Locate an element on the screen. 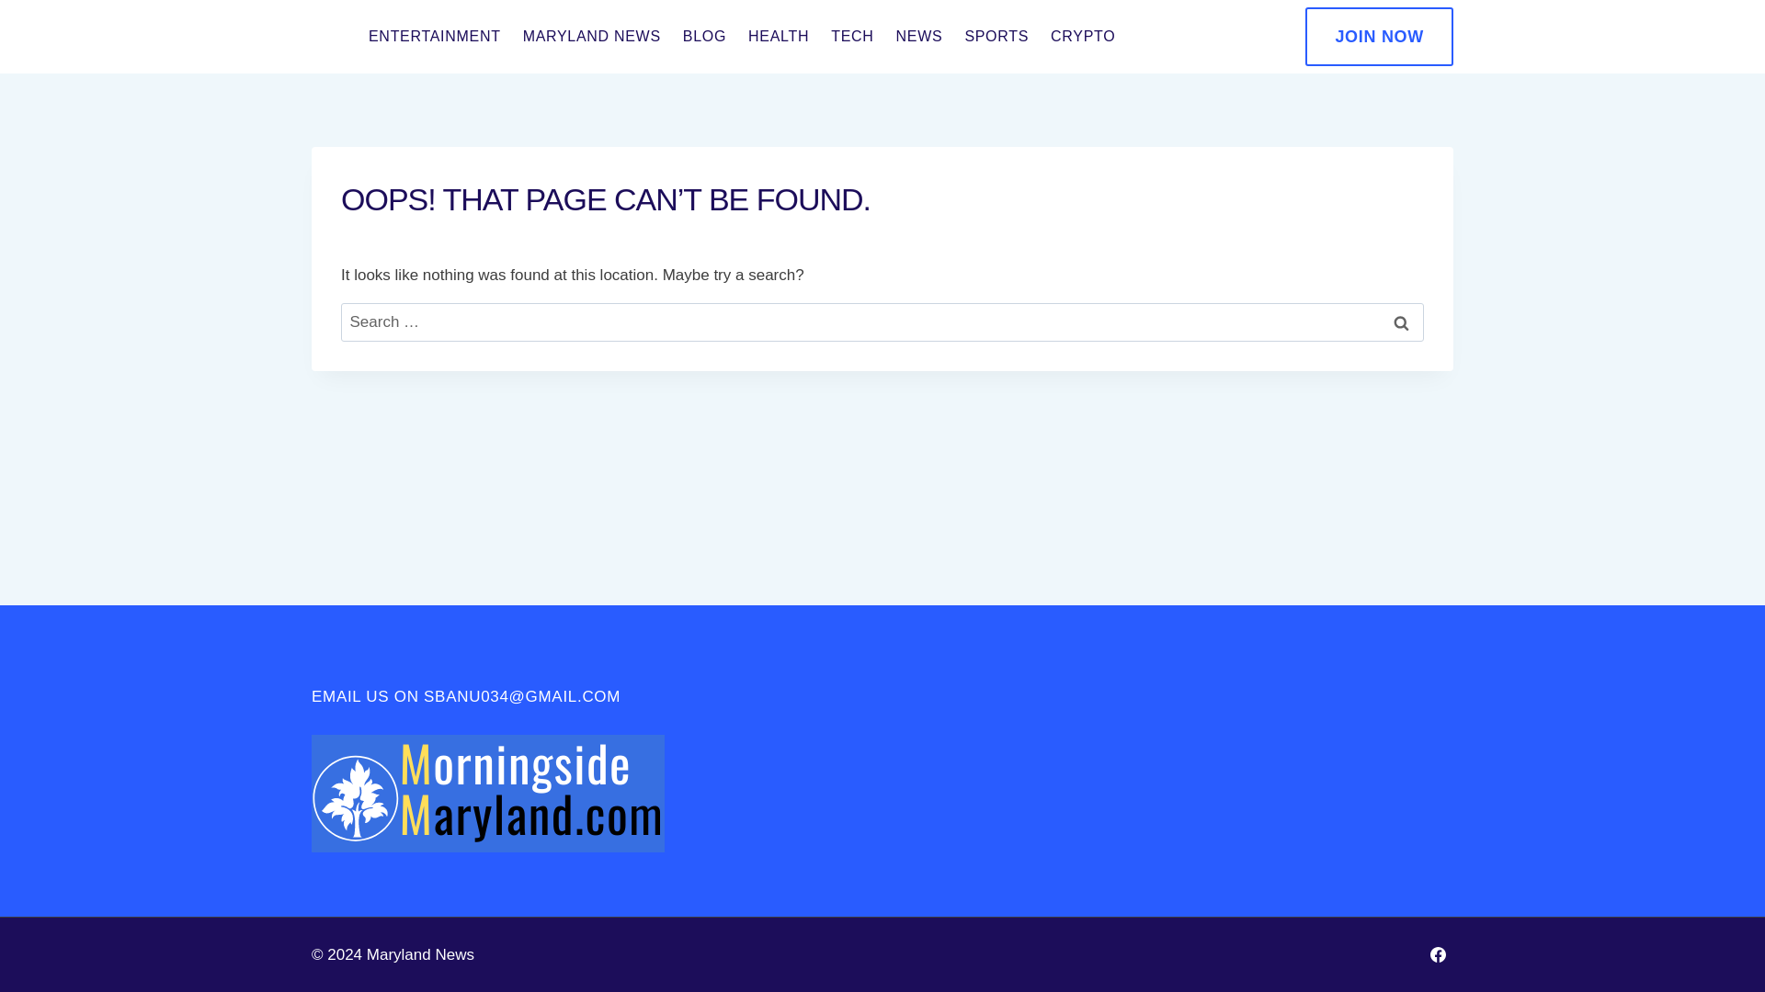 This screenshot has width=1765, height=992. Search is located at coordinates (1401, 322).